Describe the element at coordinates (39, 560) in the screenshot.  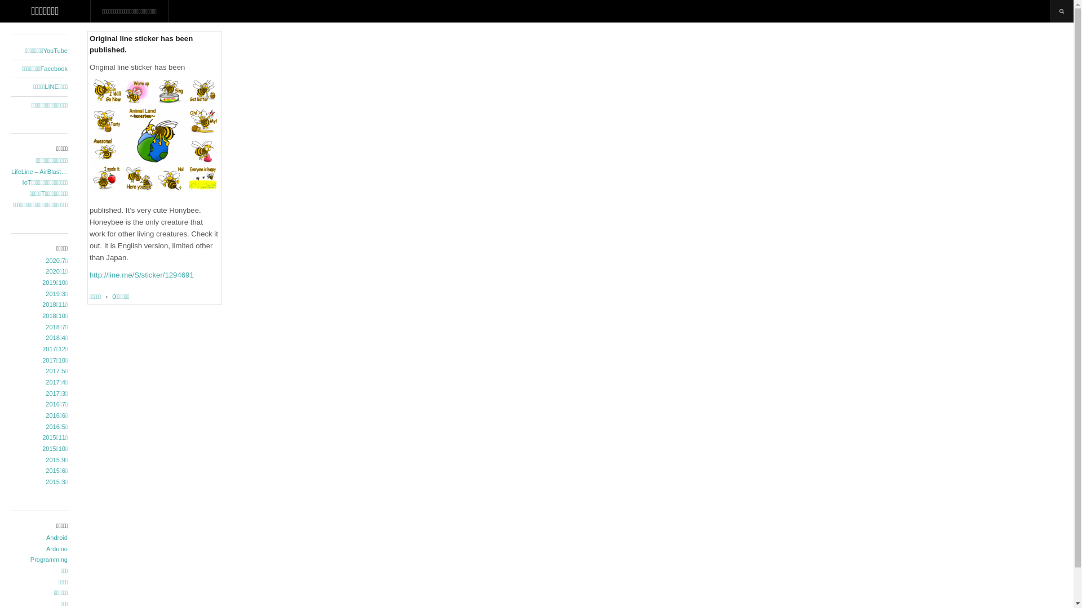
I see `Programming` at that location.